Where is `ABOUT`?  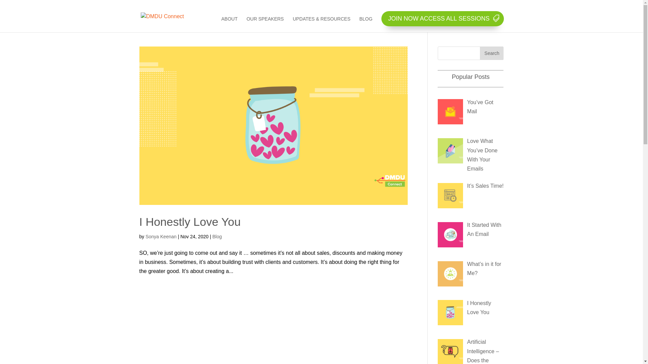 ABOUT is located at coordinates (230, 24).